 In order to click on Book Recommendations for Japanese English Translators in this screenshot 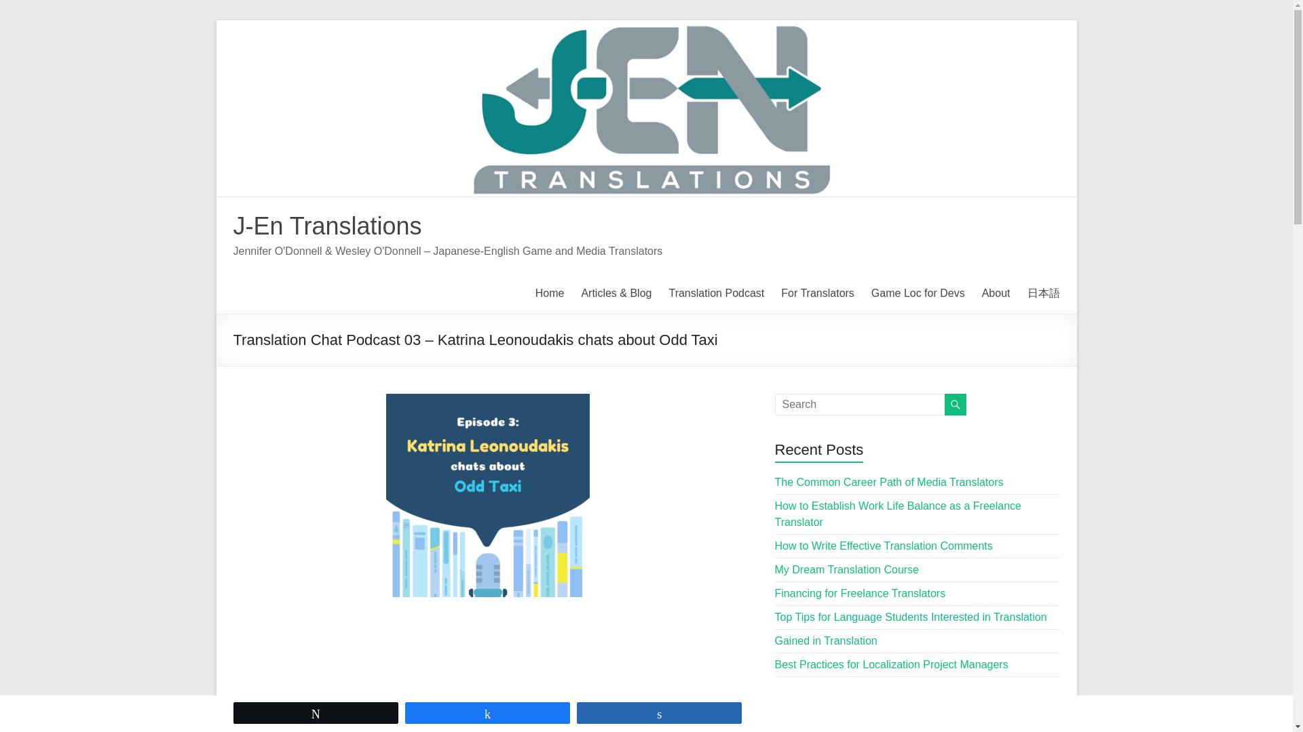, I will do `click(817, 293)`.